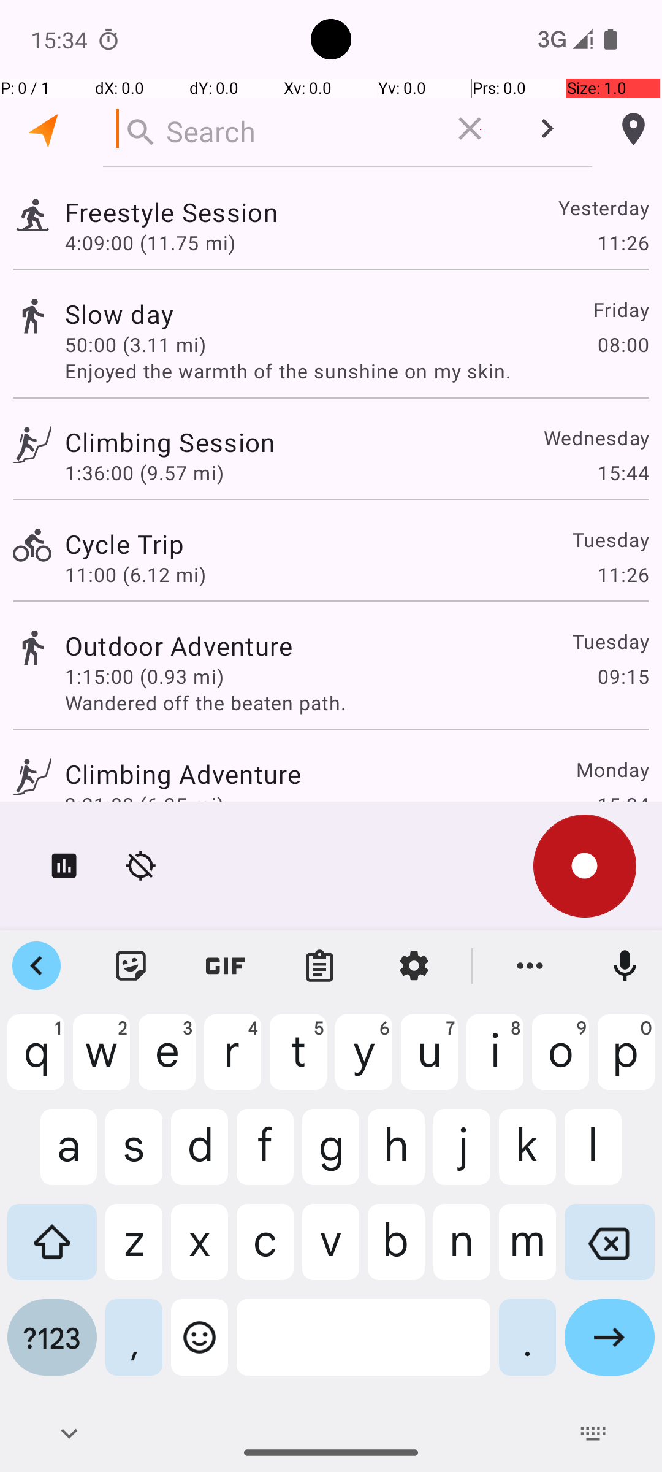 The image size is (662, 1472). I want to click on Climbing Session, so click(170, 442).